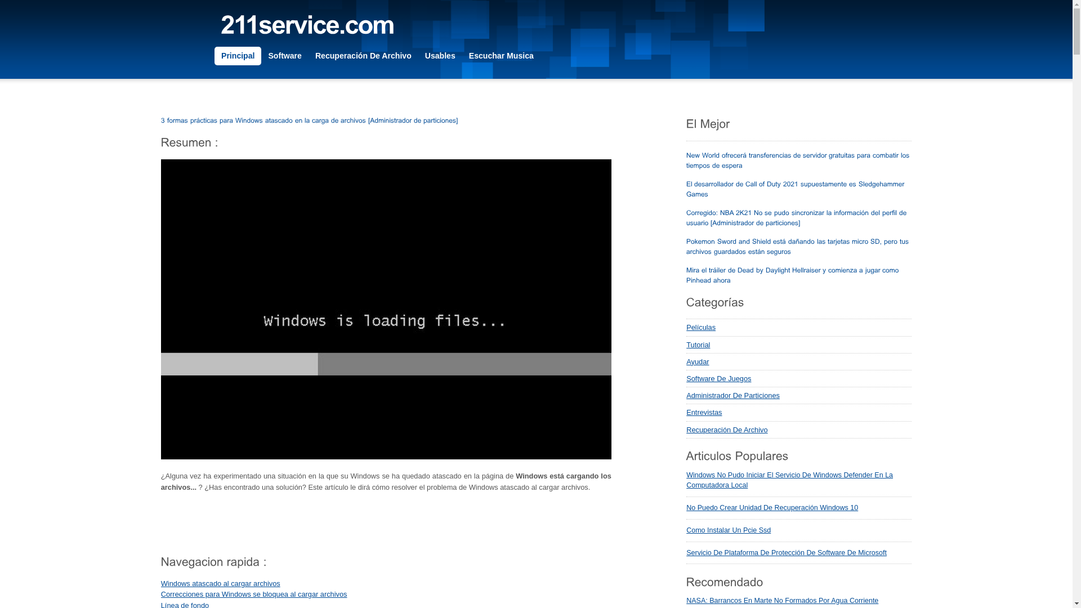 Image resolution: width=1081 pixels, height=608 pixels. I want to click on Correcciones para Windows se bloquea al cargar archivos, so click(254, 594).